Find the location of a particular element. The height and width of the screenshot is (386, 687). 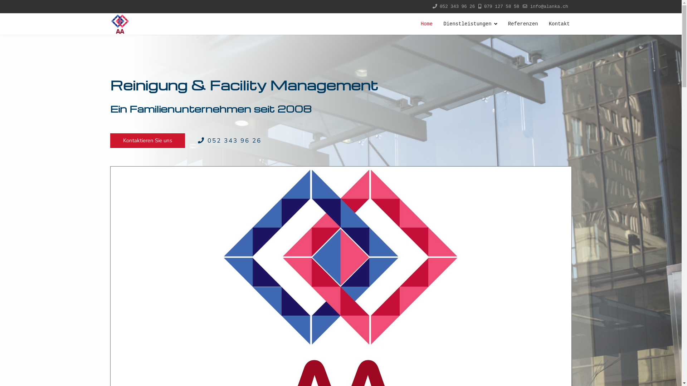

Kontaktieren Sie uns is located at coordinates (147, 141).